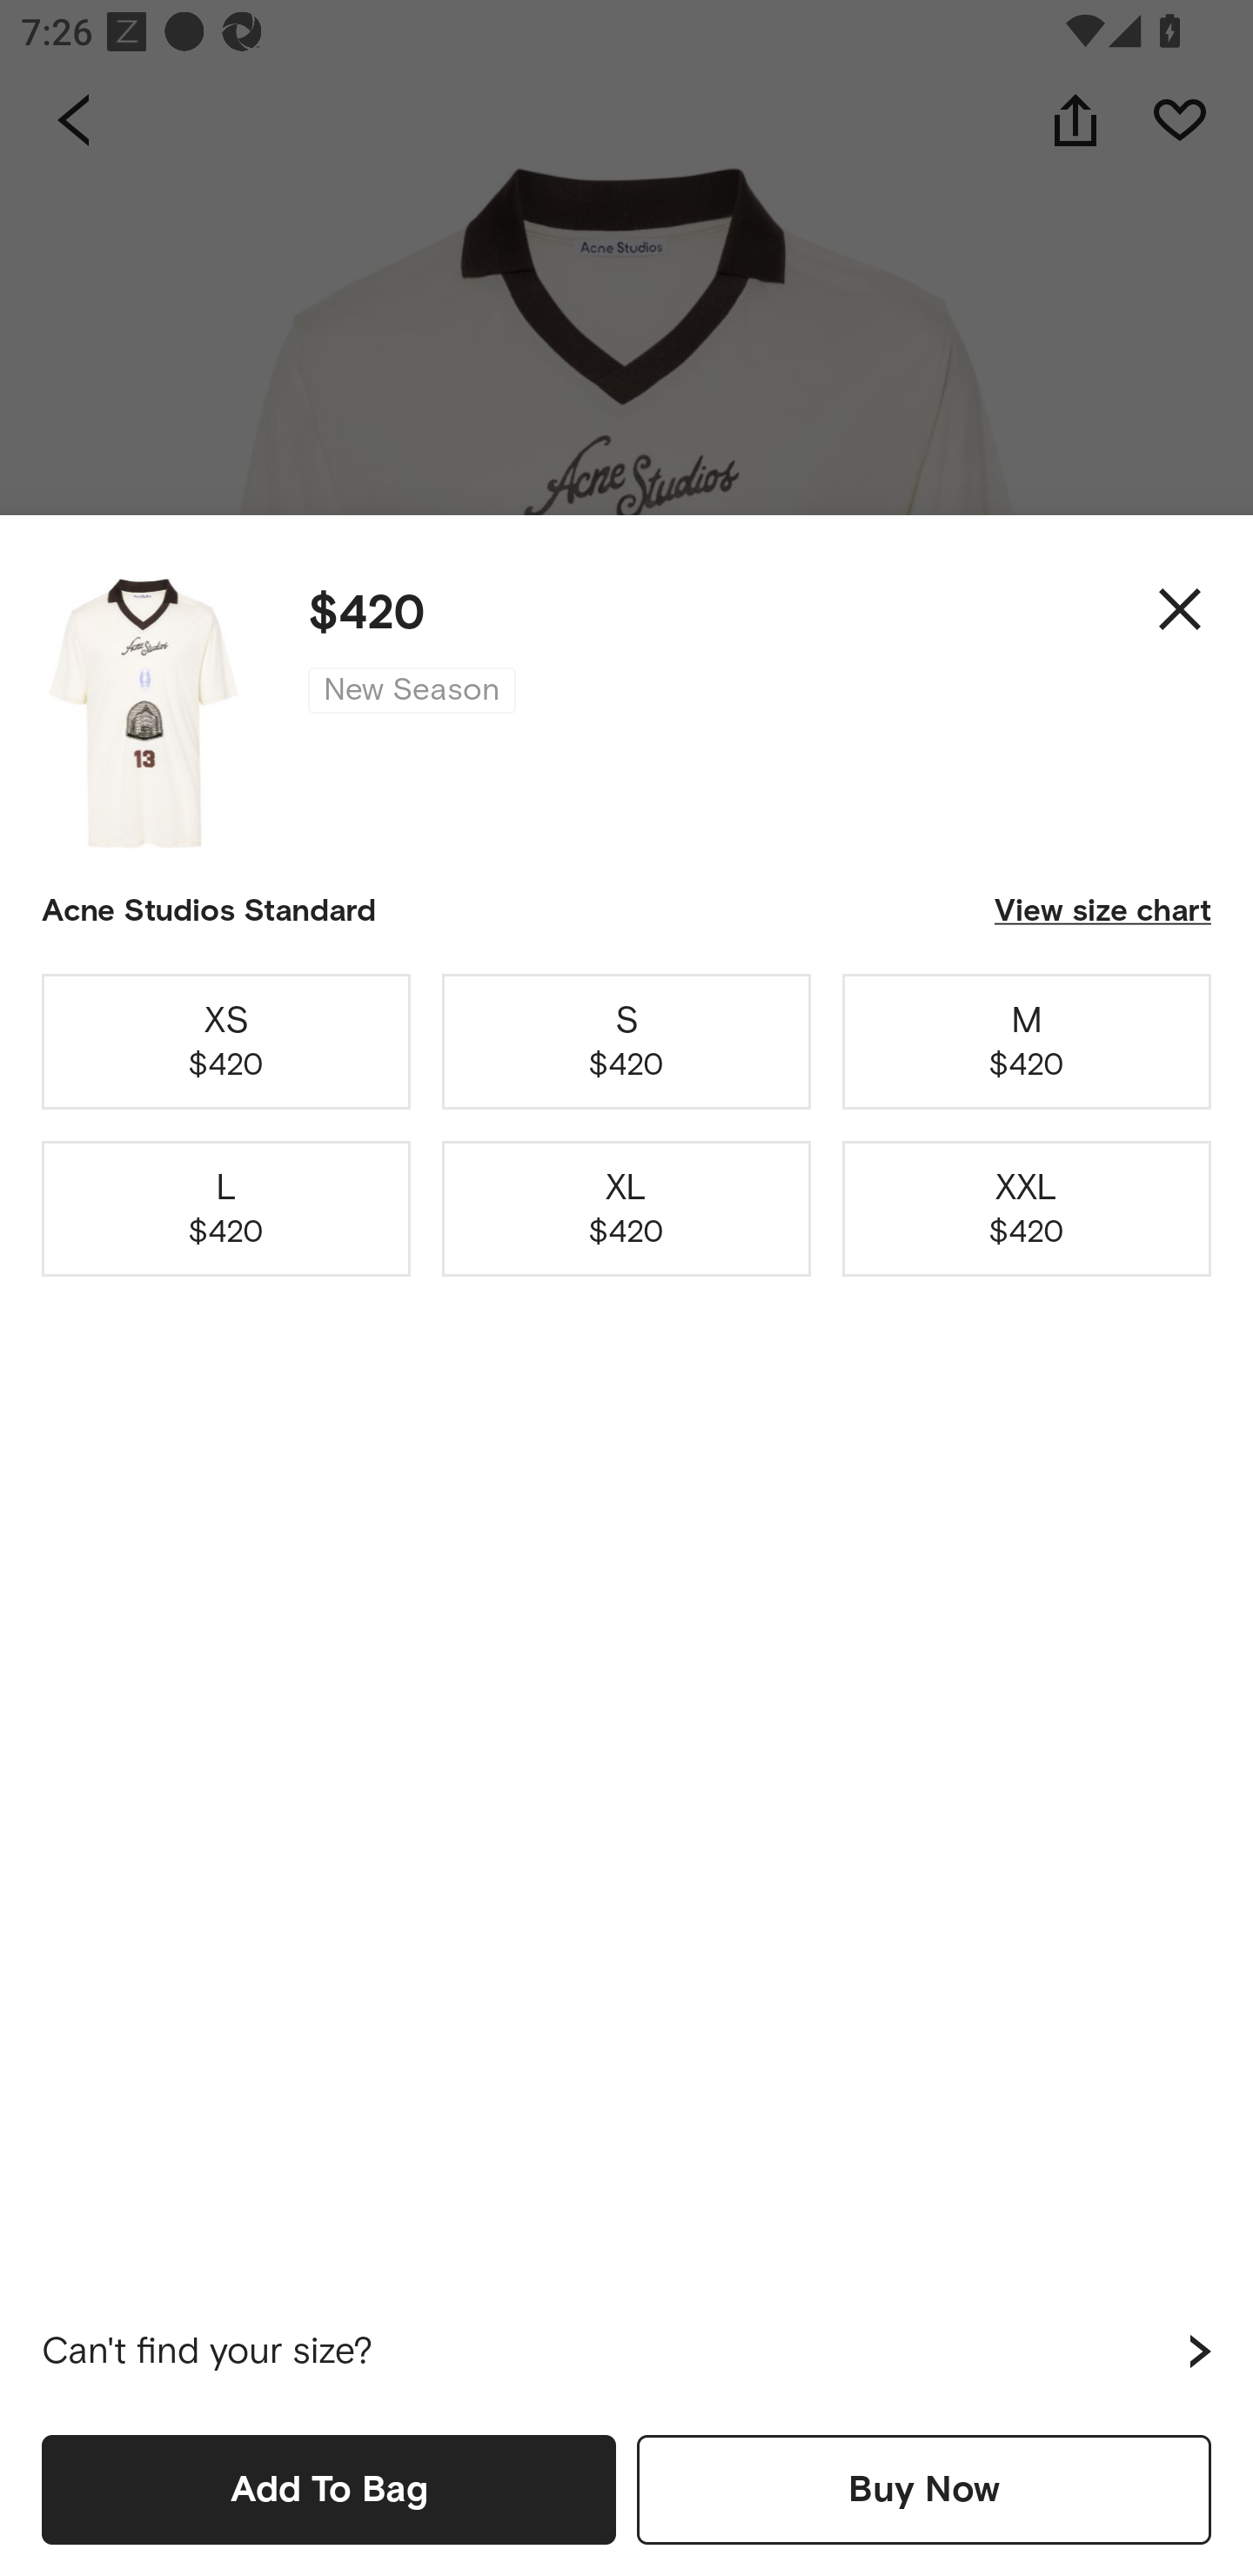 This screenshot has height=2576, width=1253. I want to click on XXL $420, so click(1027, 1210).